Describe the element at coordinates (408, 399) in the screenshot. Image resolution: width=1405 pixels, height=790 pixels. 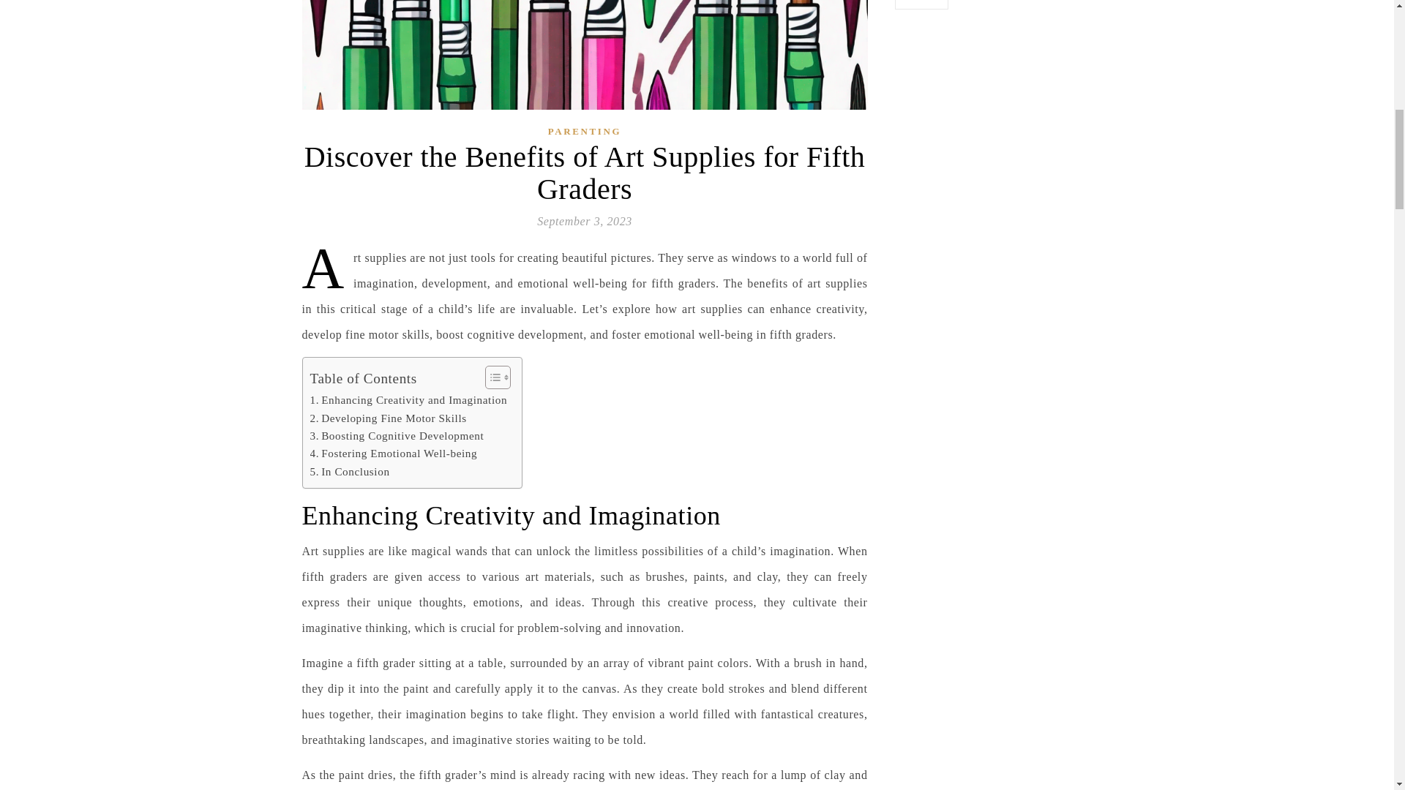
I see `Enhancing Creativity and Imagination` at that location.